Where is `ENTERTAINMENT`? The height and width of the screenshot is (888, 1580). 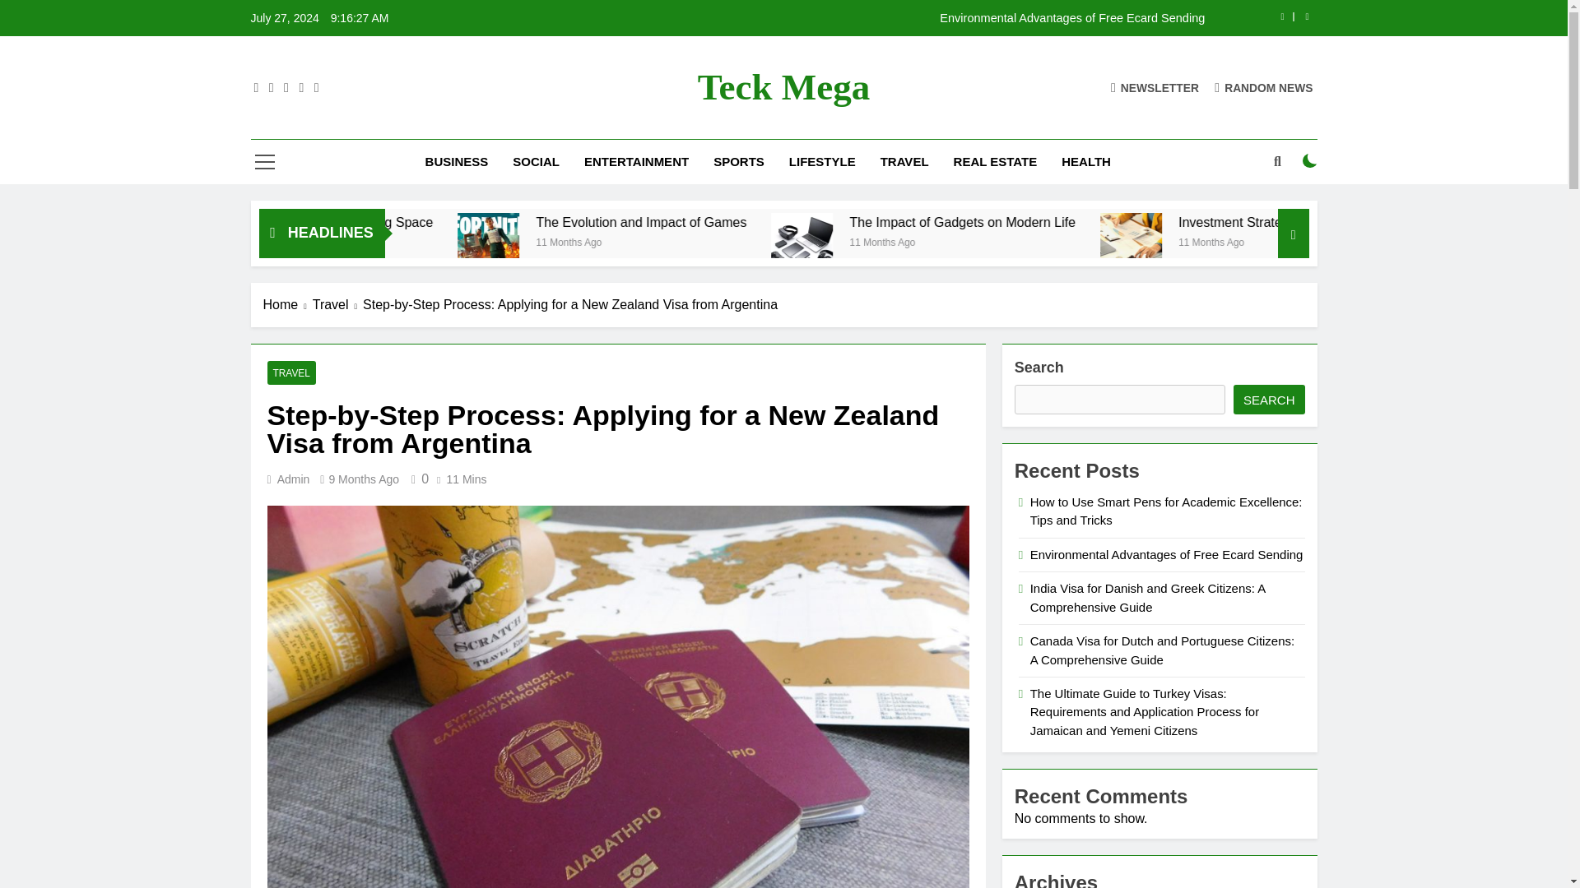
ENTERTAINMENT is located at coordinates (637, 161).